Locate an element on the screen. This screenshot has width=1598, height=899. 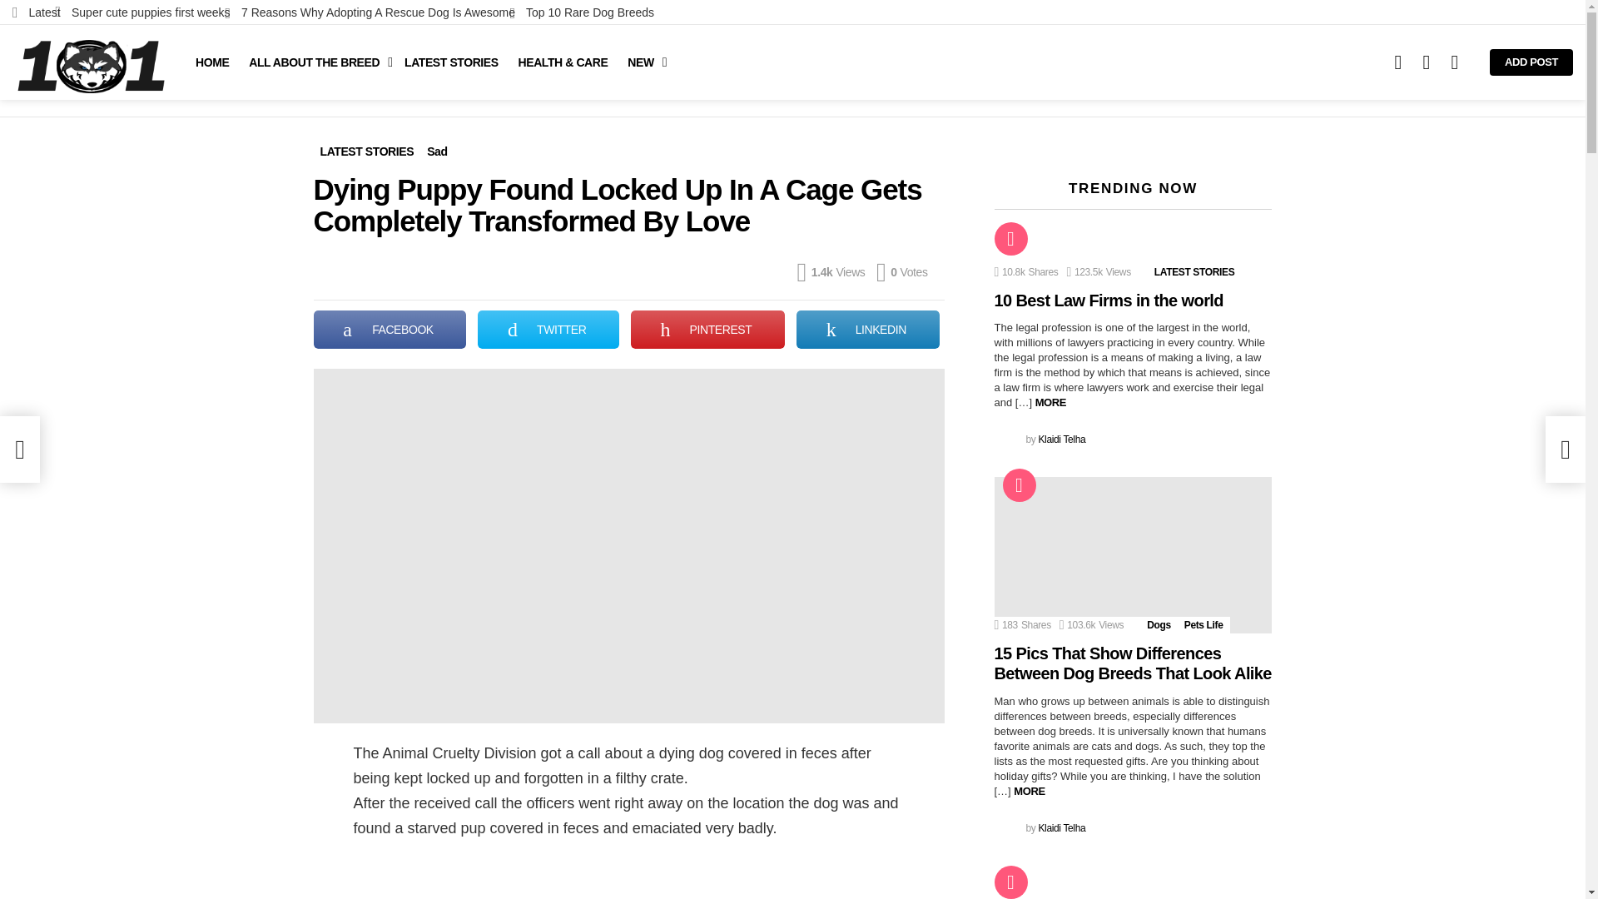
ALL ABOUT THE BREED is located at coordinates (316, 62).